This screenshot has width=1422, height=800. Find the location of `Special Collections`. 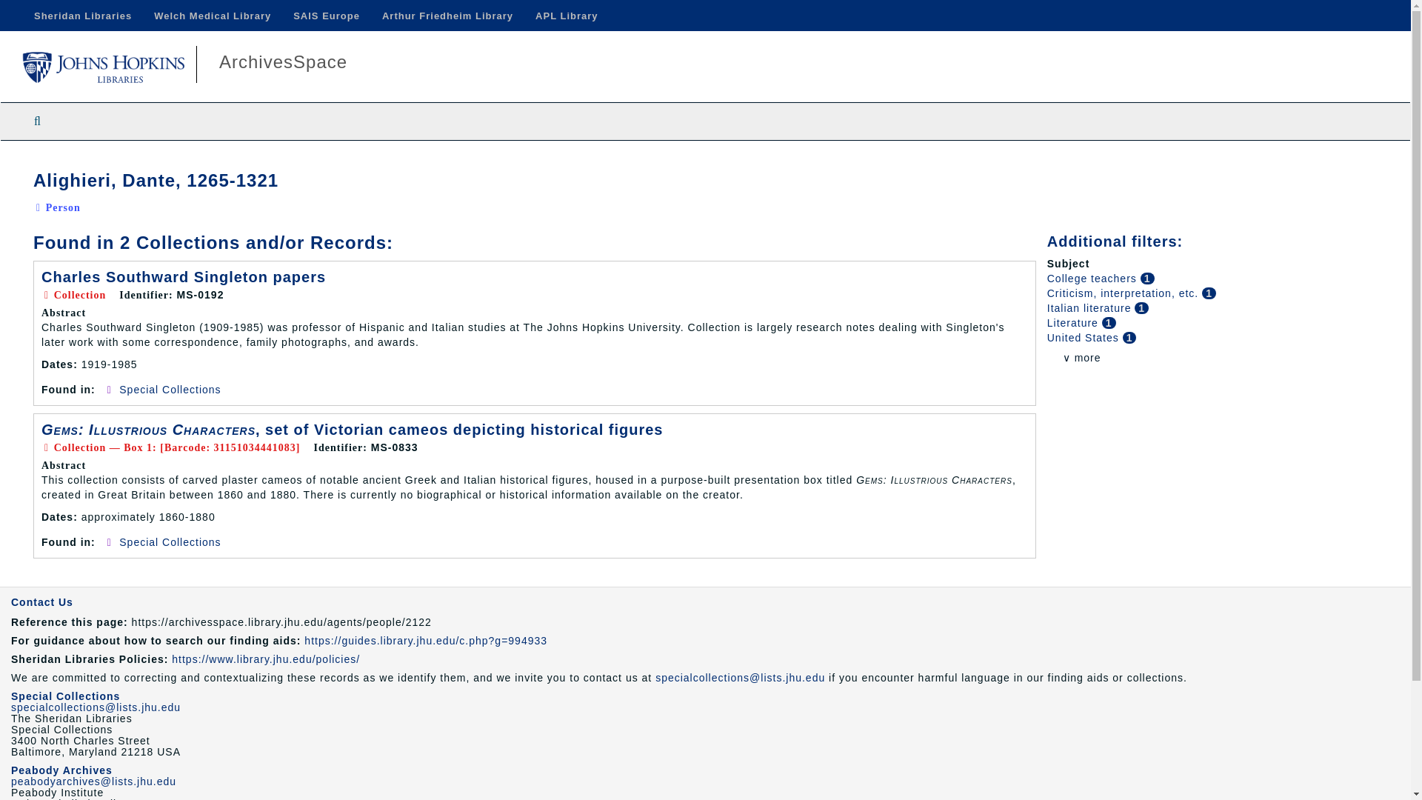

Special Collections is located at coordinates (170, 541).